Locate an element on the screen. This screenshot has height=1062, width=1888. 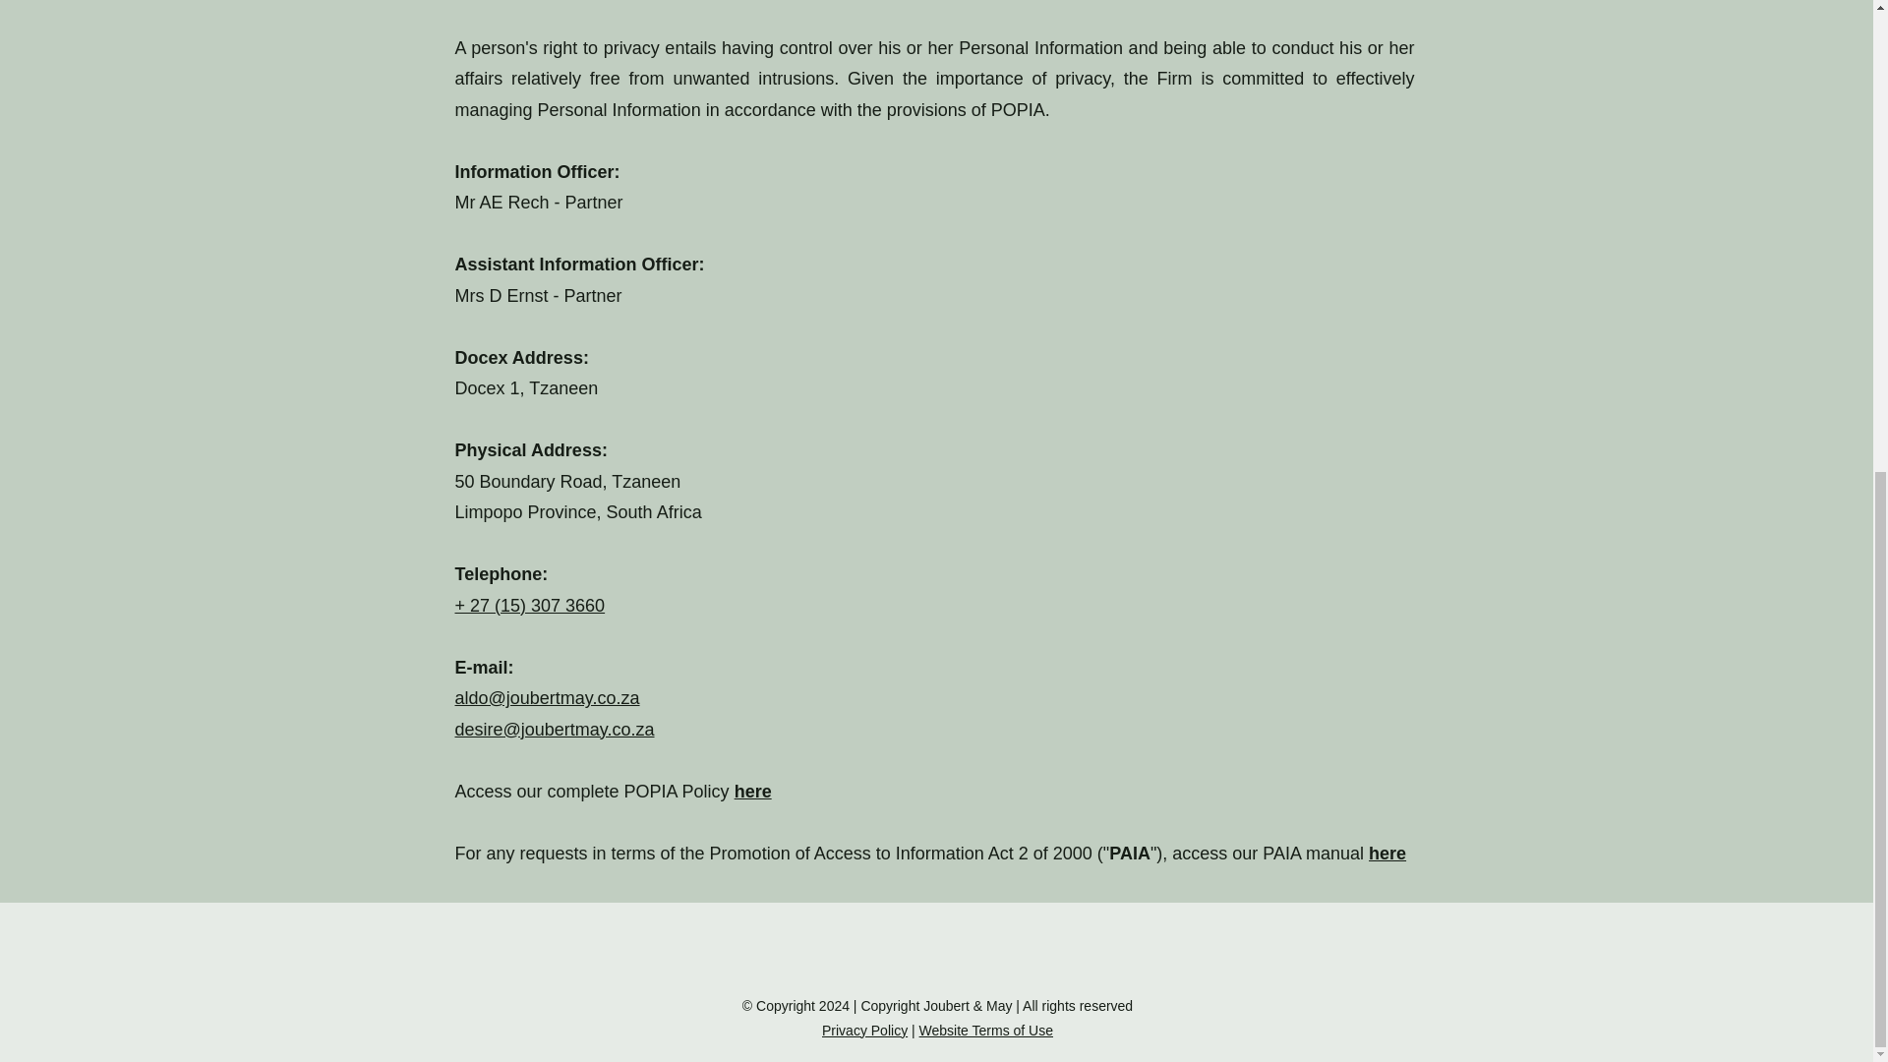
Website Terms of Use is located at coordinates (986, 1031).